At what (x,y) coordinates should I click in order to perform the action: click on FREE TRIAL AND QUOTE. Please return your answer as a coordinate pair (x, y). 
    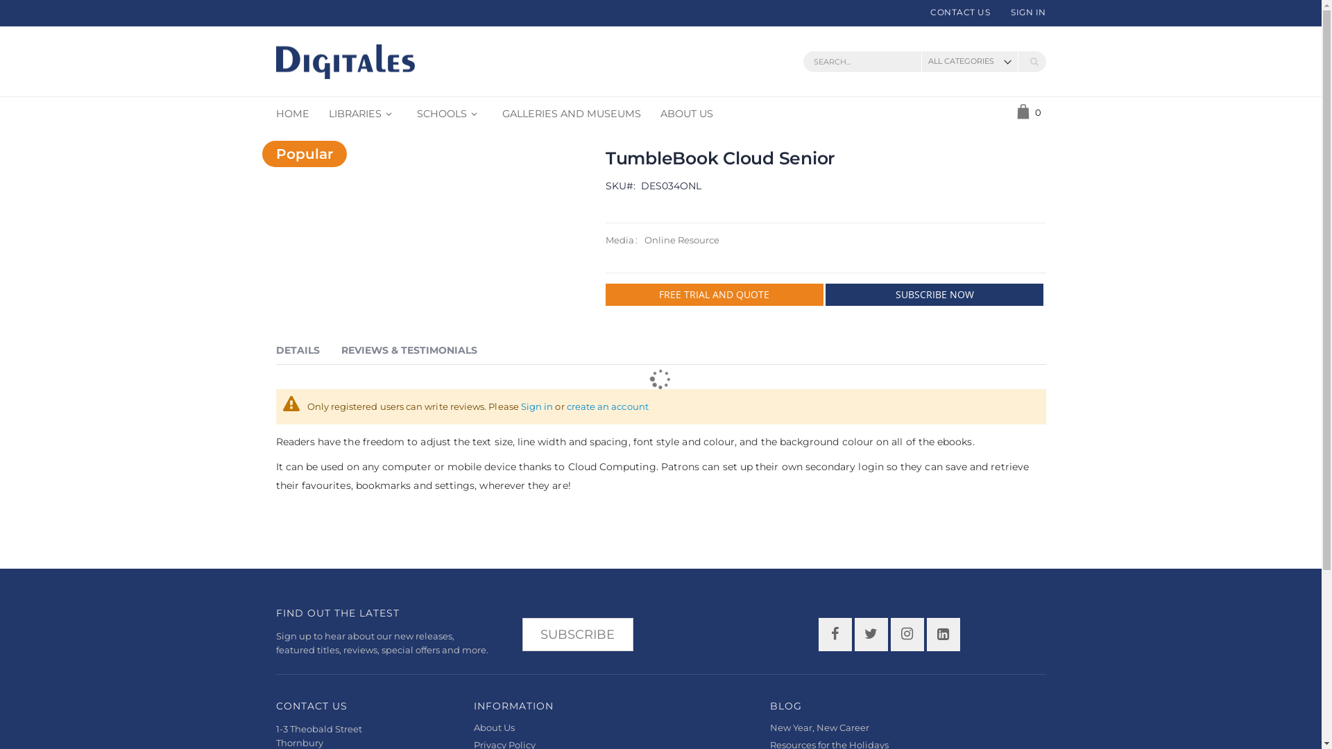
    Looking at the image, I should click on (715, 294).